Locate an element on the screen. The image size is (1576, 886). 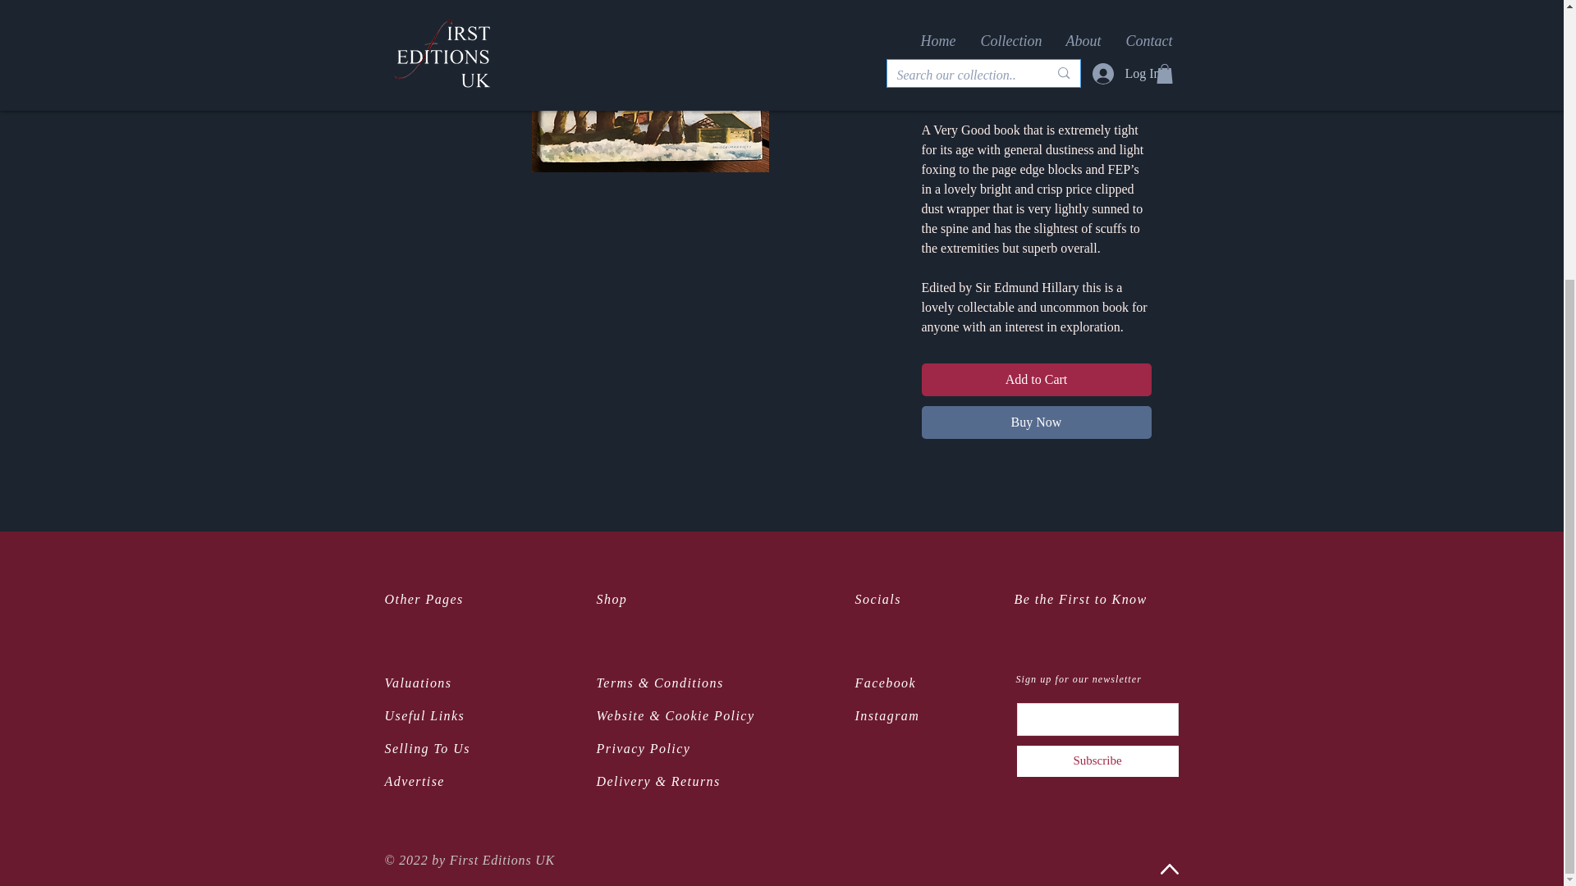
Add to Cart is located at coordinates (1035, 379).